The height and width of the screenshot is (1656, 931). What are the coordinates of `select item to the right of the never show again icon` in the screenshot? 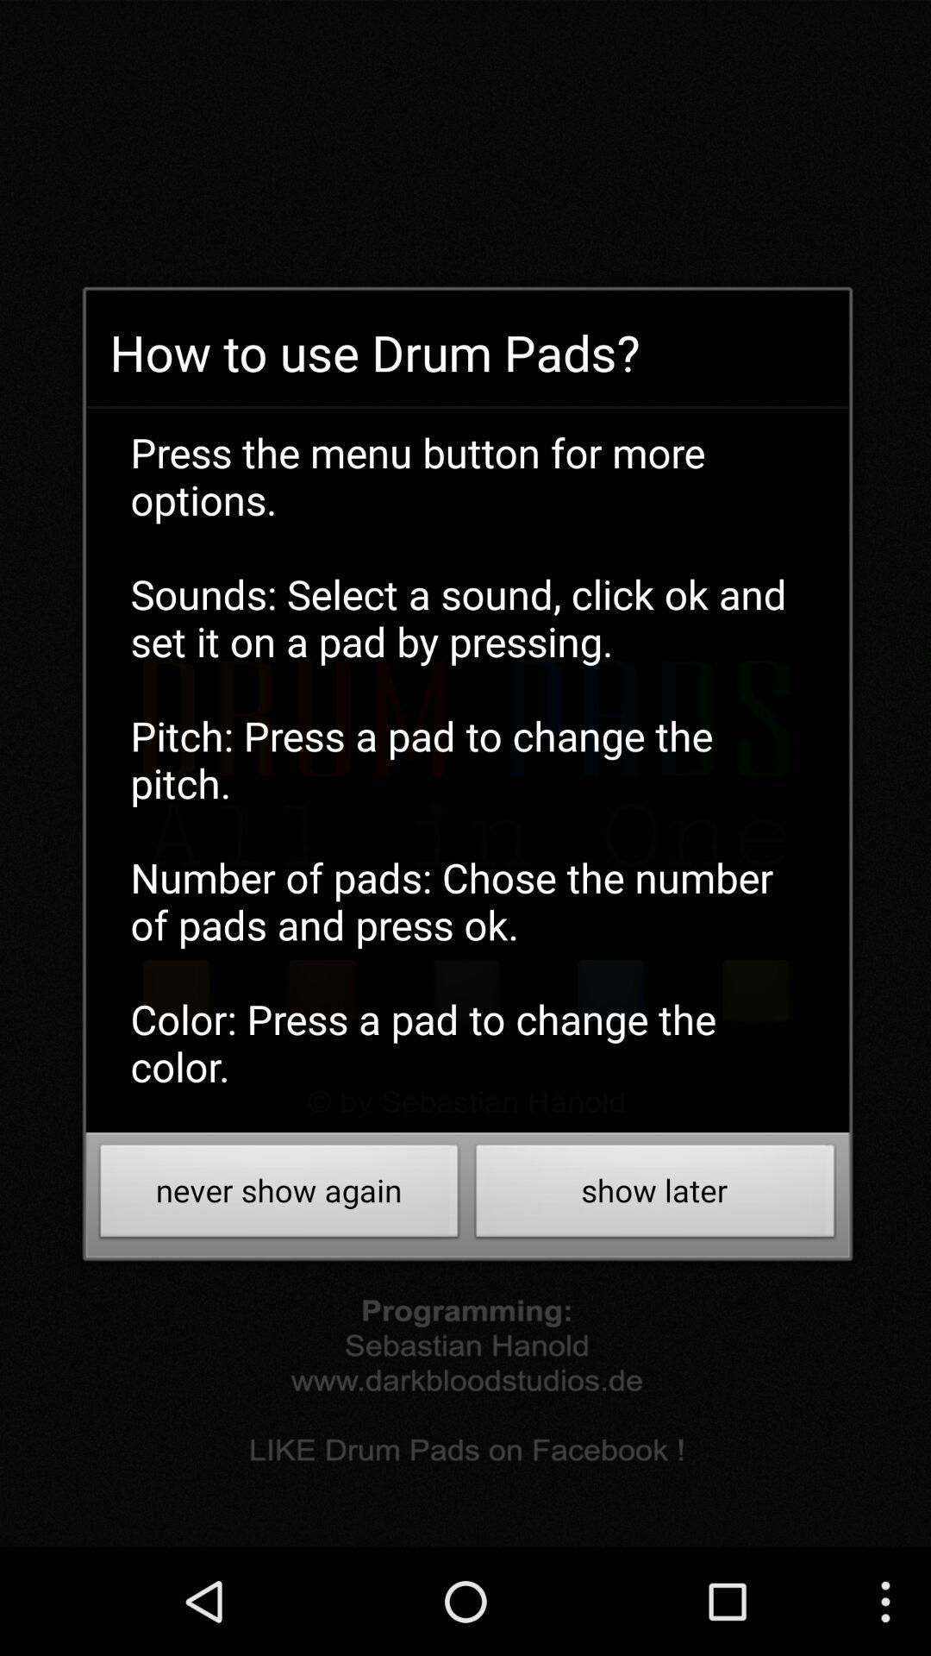 It's located at (655, 1195).